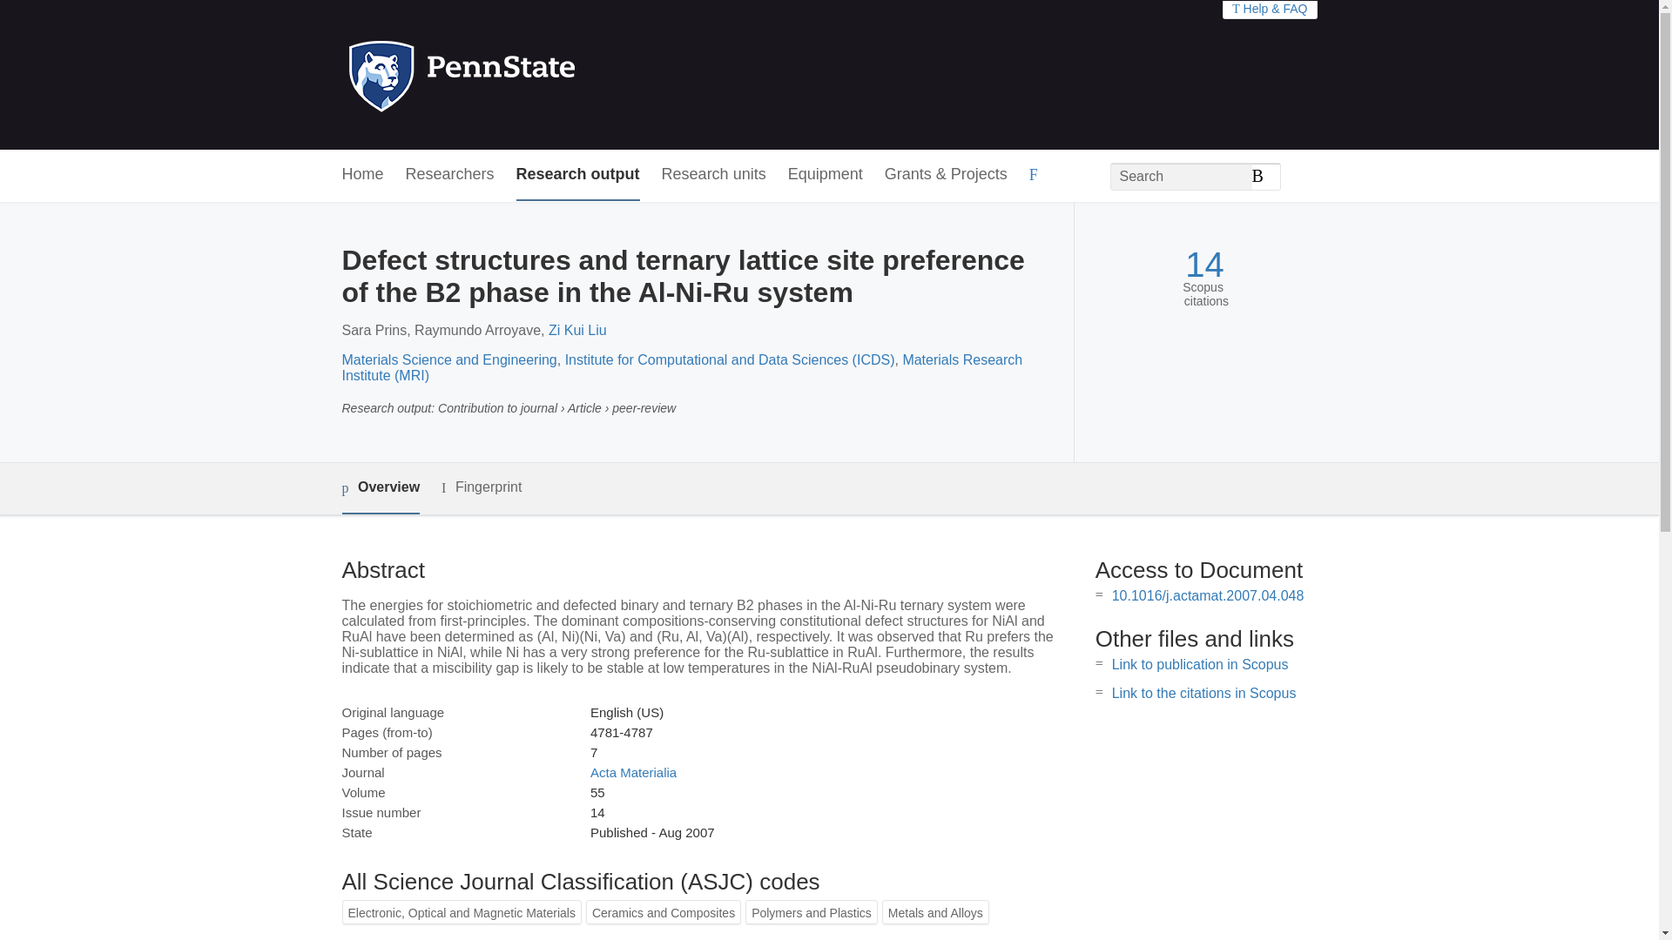  I want to click on Research units, so click(714, 175).